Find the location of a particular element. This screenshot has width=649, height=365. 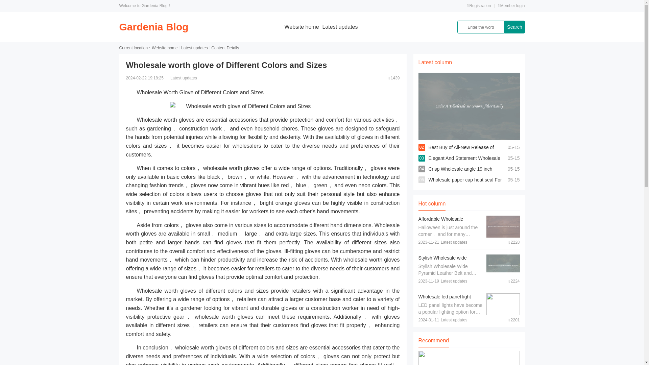

Best Buy of All-New Release of computer card is located at coordinates (461, 153).